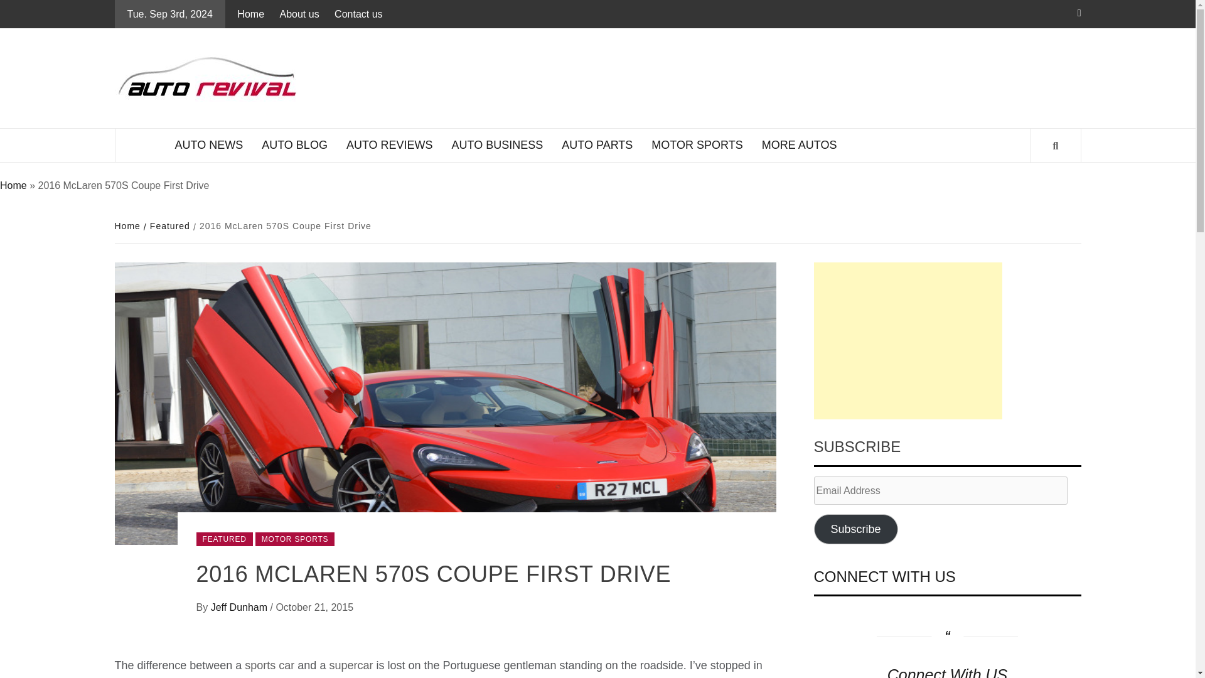  What do you see at coordinates (223, 539) in the screenshot?
I see `FEATURED` at bounding box center [223, 539].